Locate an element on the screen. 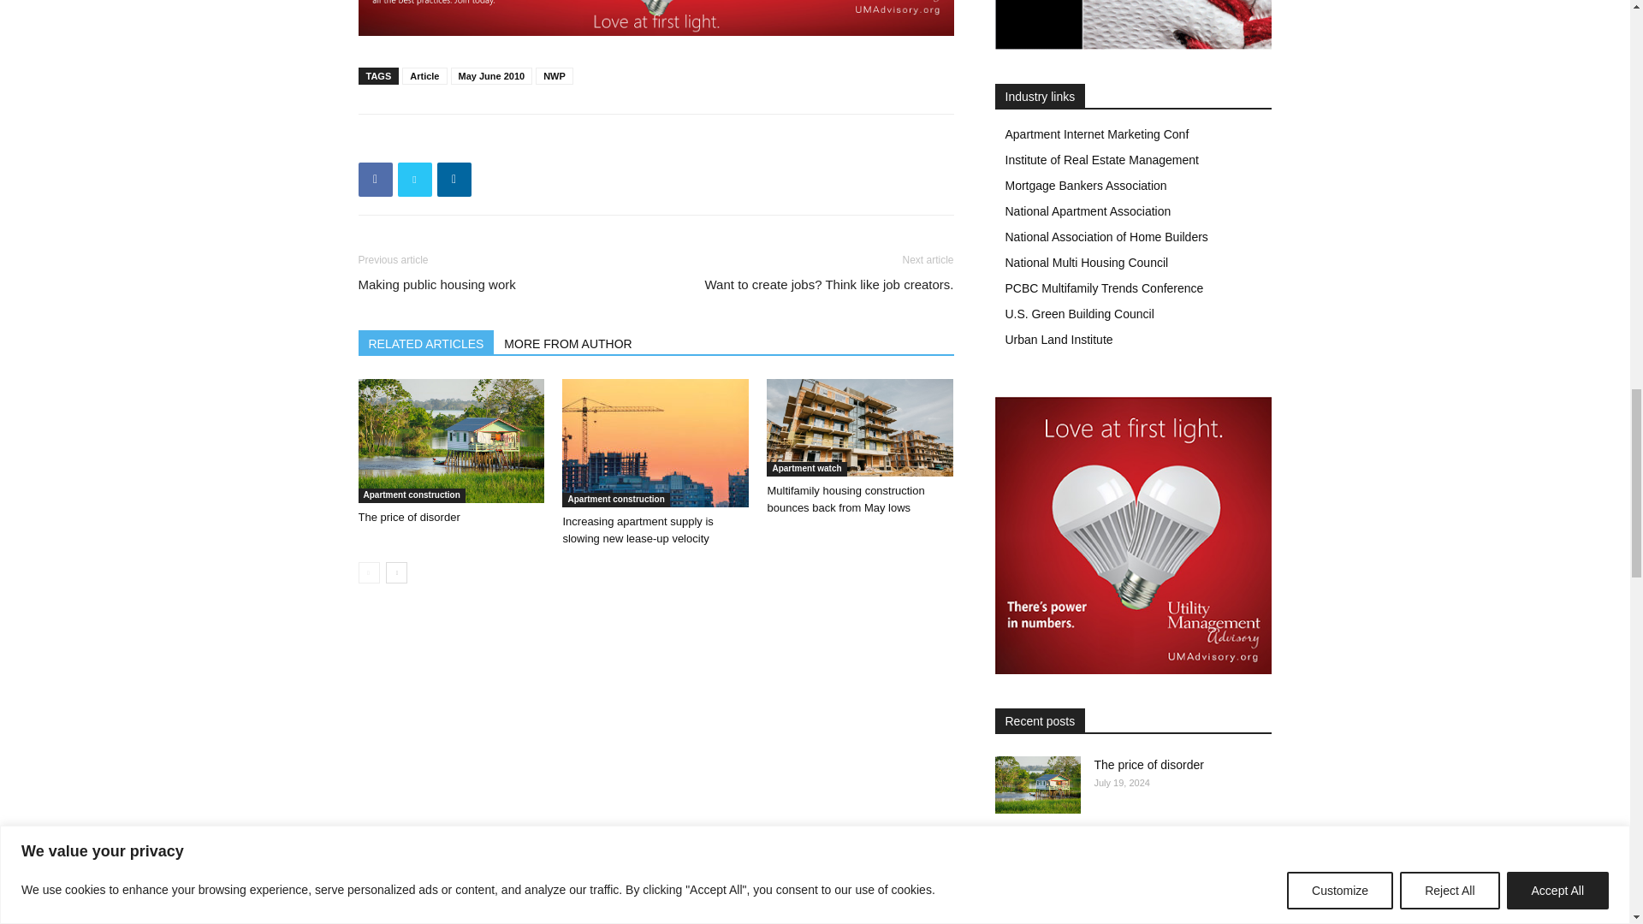  The price of disorder is located at coordinates (409, 517).